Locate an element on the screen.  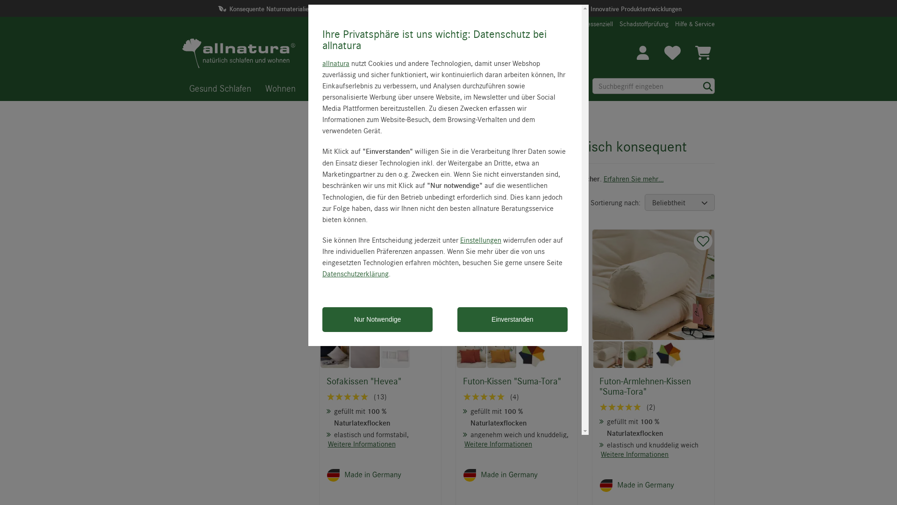
Beliebtheit is located at coordinates (680, 202).